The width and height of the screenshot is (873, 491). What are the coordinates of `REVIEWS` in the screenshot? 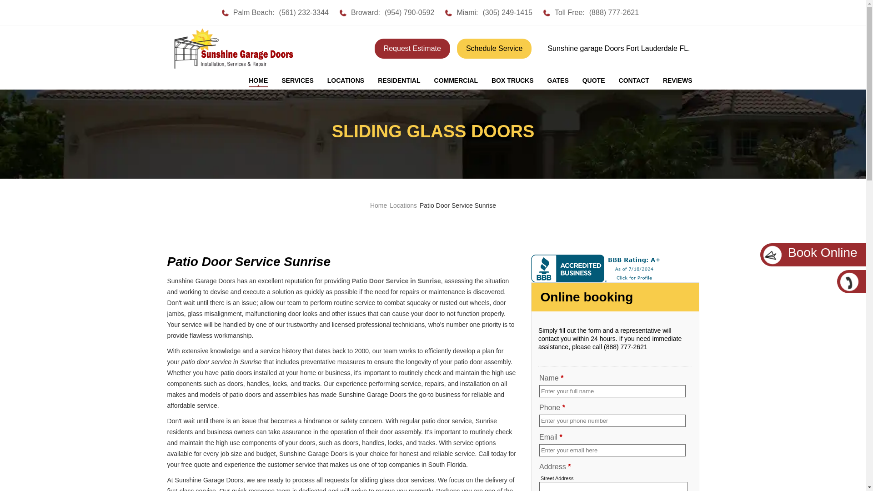 It's located at (677, 80).